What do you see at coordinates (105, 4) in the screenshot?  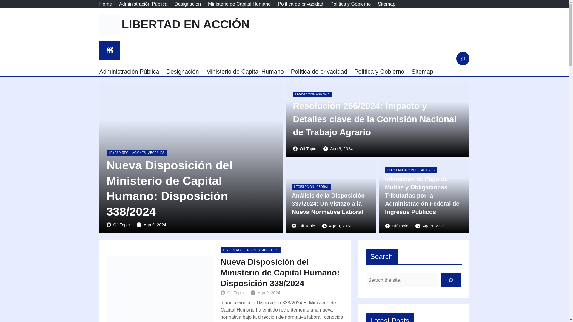 I see `Home` at bounding box center [105, 4].